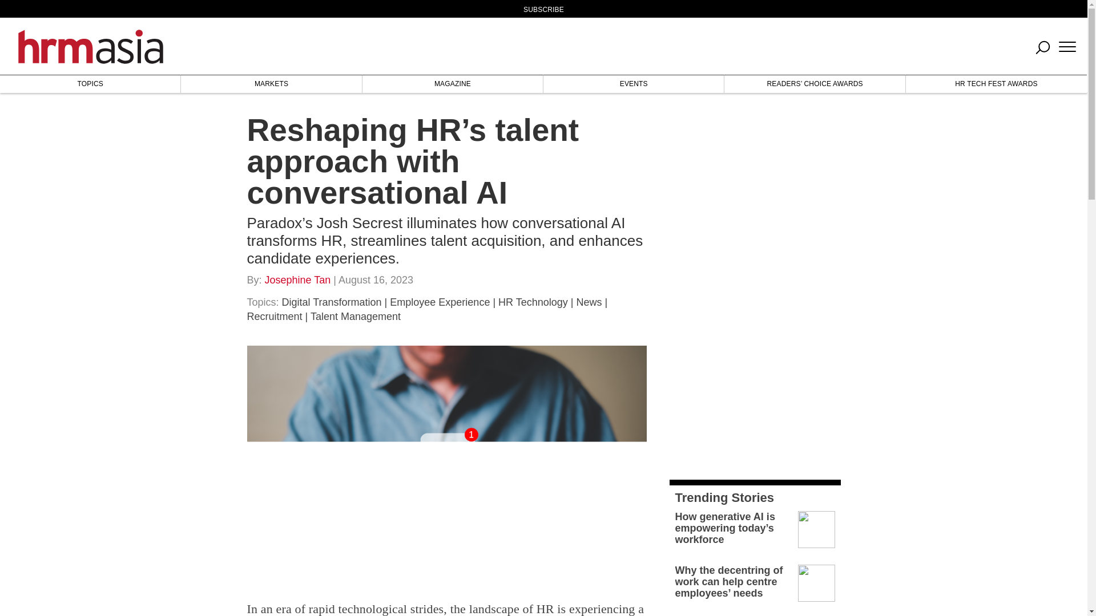  Describe the element at coordinates (543, 9) in the screenshot. I see `SUBSCRIBE` at that location.